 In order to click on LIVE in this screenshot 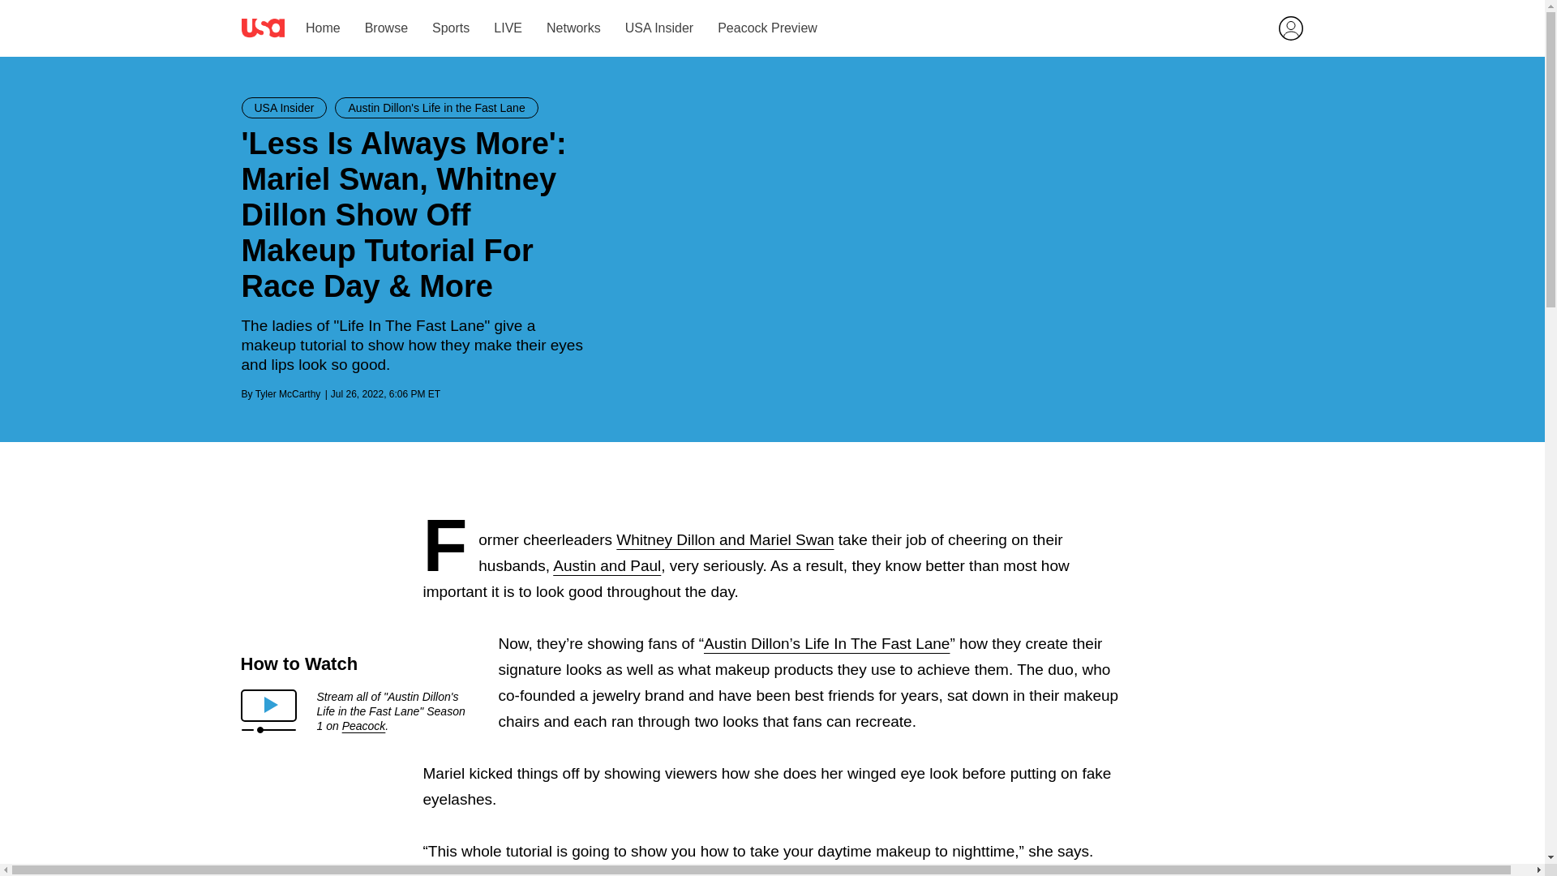, I will do `click(508, 28)`.